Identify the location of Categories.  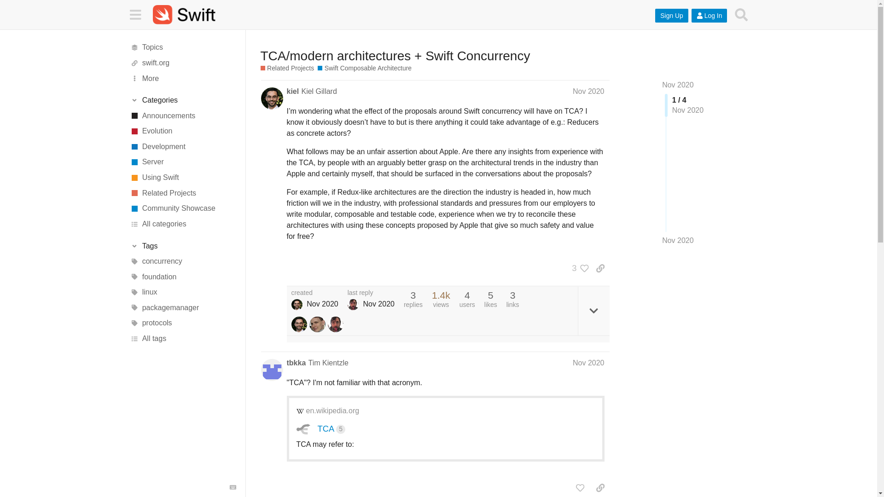
(183, 100).